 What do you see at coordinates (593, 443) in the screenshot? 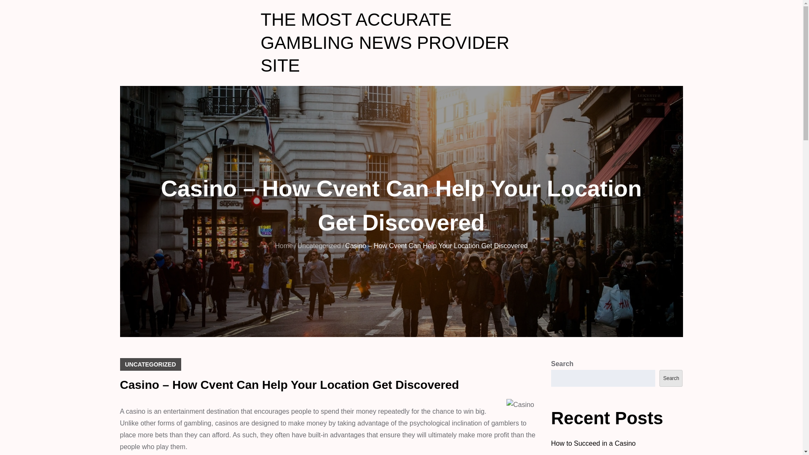
I see `How to Succeed in a Casino` at bounding box center [593, 443].